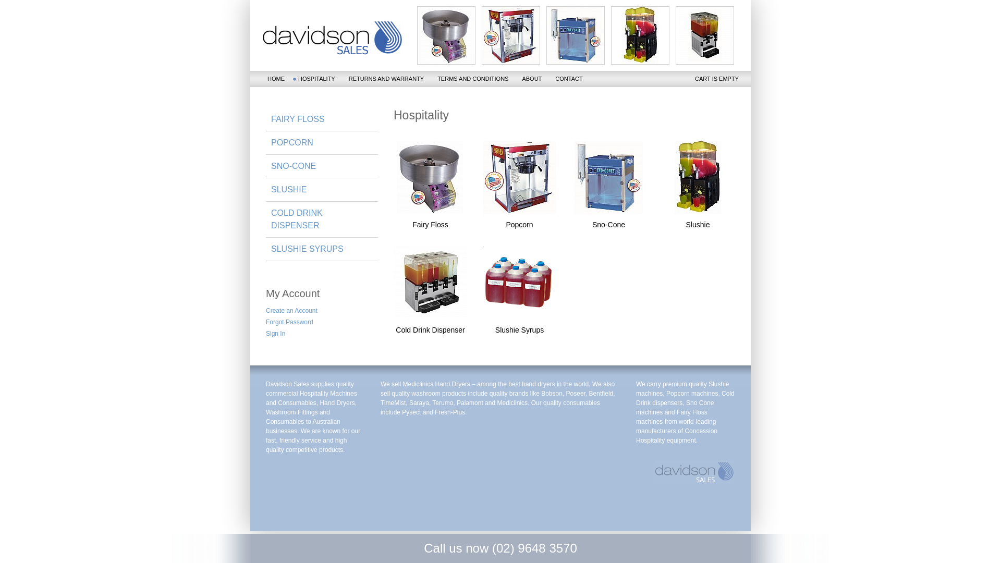  I want to click on CONTACT, so click(569, 79).